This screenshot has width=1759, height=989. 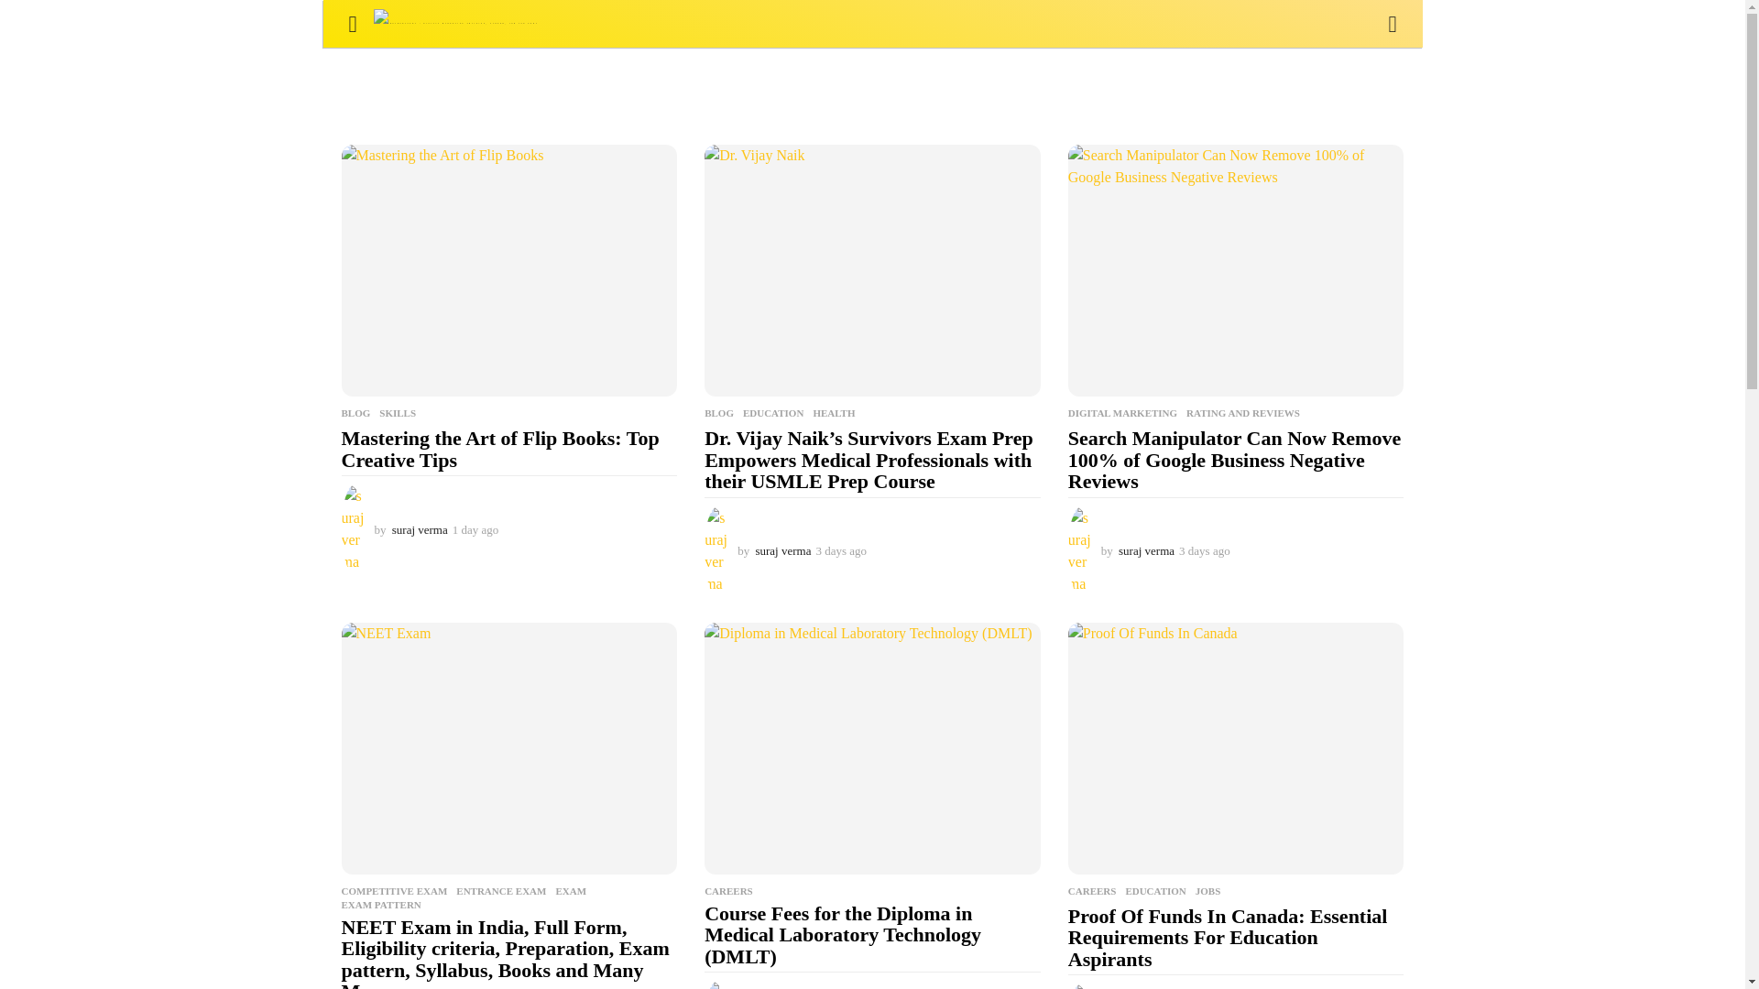 What do you see at coordinates (1242, 412) in the screenshot?
I see `RATING AND REVIEWS` at bounding box center [1242, 412].